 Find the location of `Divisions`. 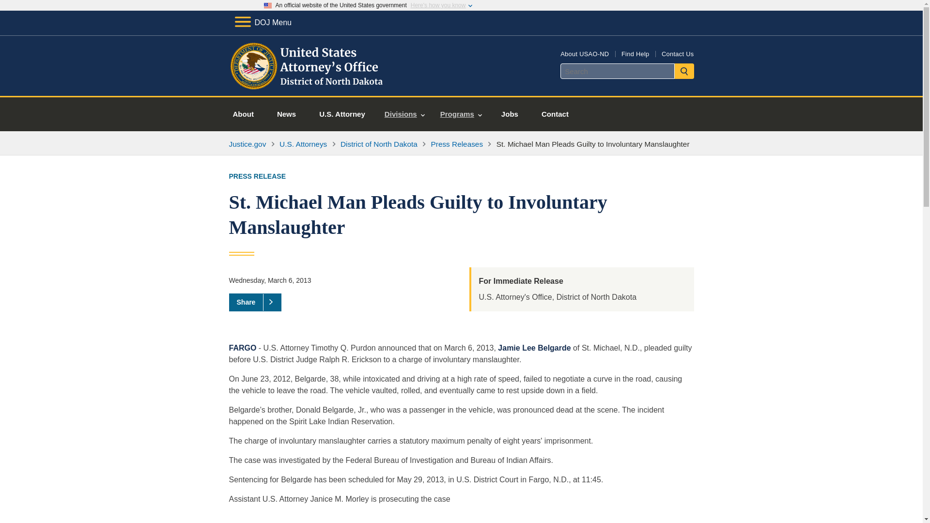

Divisions is located at coordinates (404, 114).